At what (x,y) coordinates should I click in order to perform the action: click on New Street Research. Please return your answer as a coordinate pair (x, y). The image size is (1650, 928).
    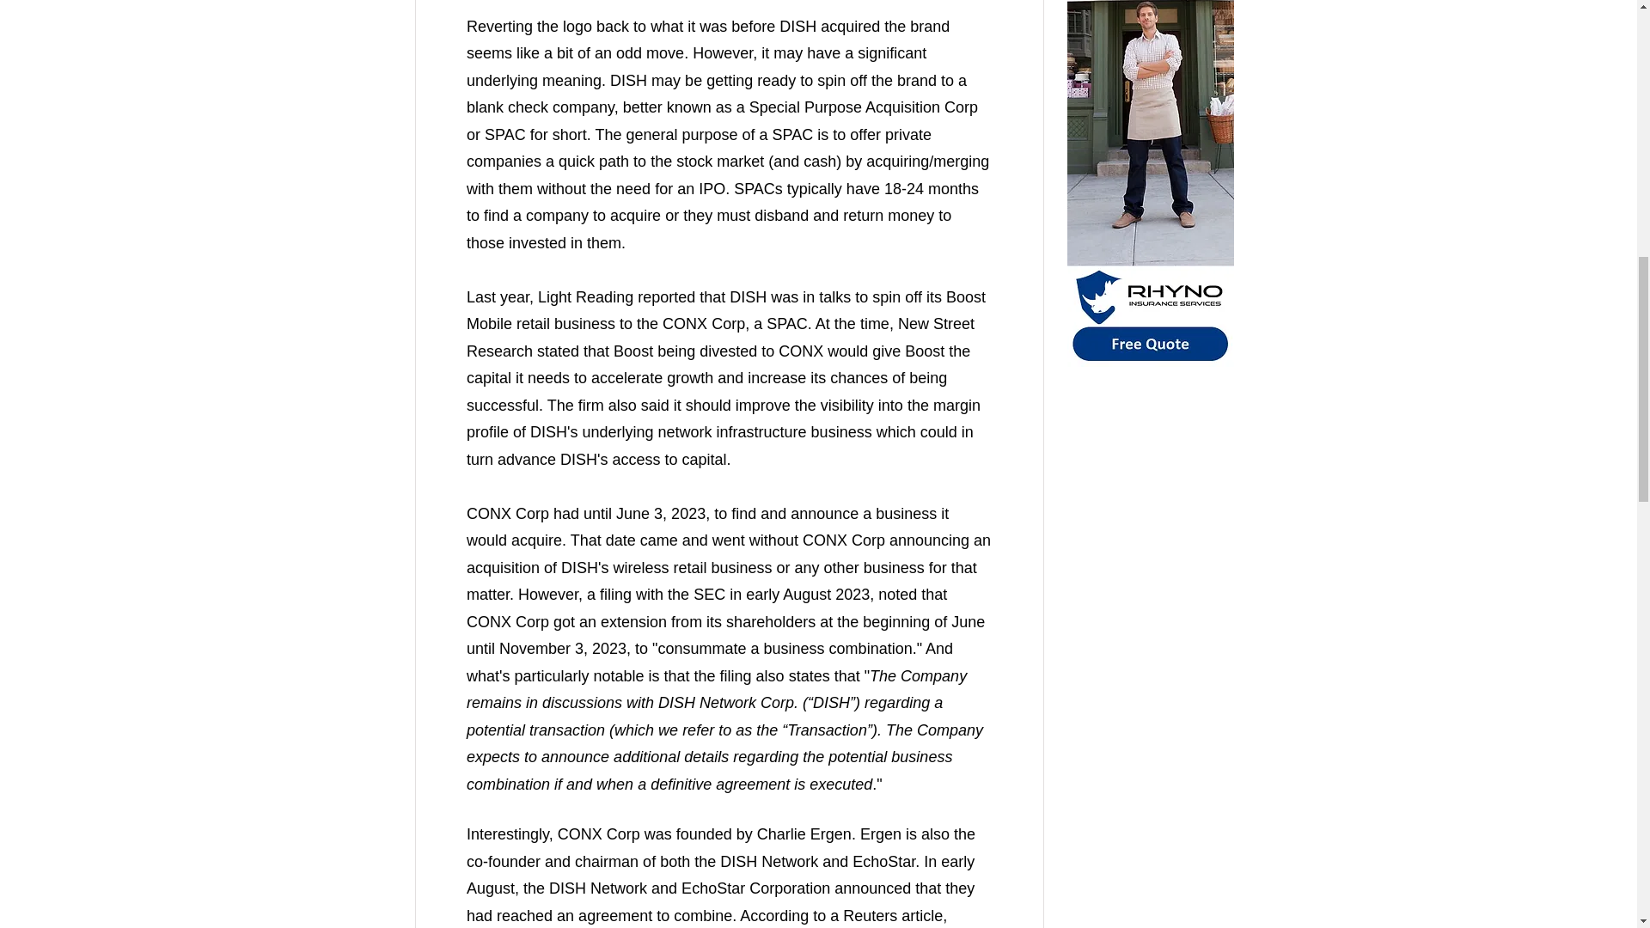
    Looking at the image, I should click on (722, 338).